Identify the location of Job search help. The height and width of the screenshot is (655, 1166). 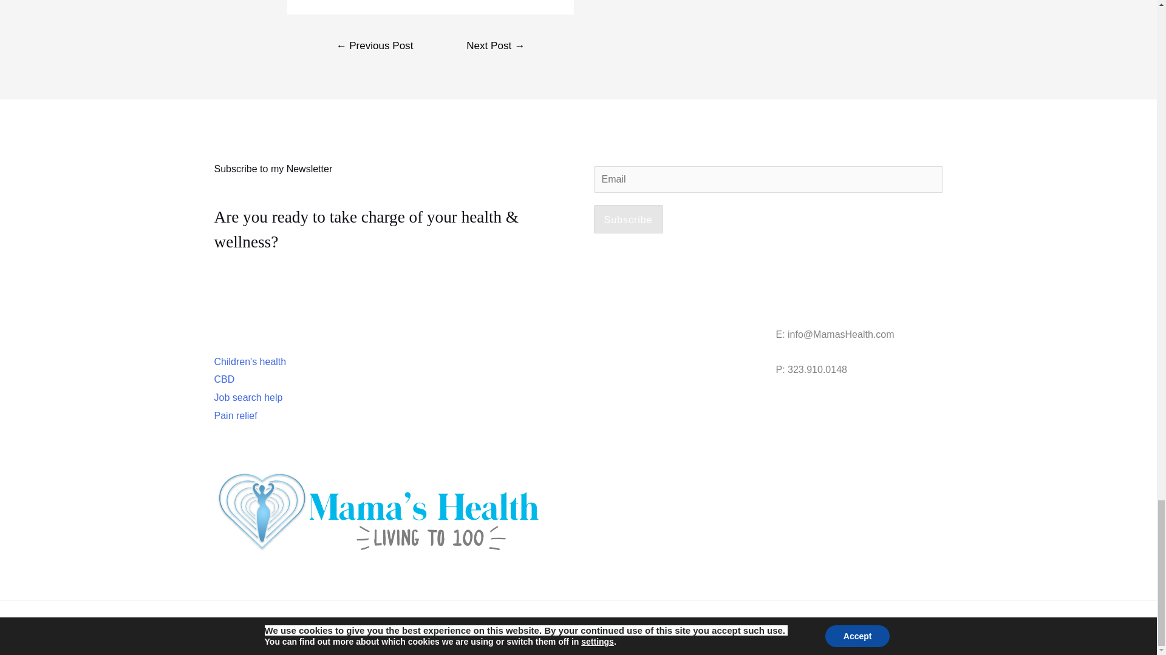
(248, 397).